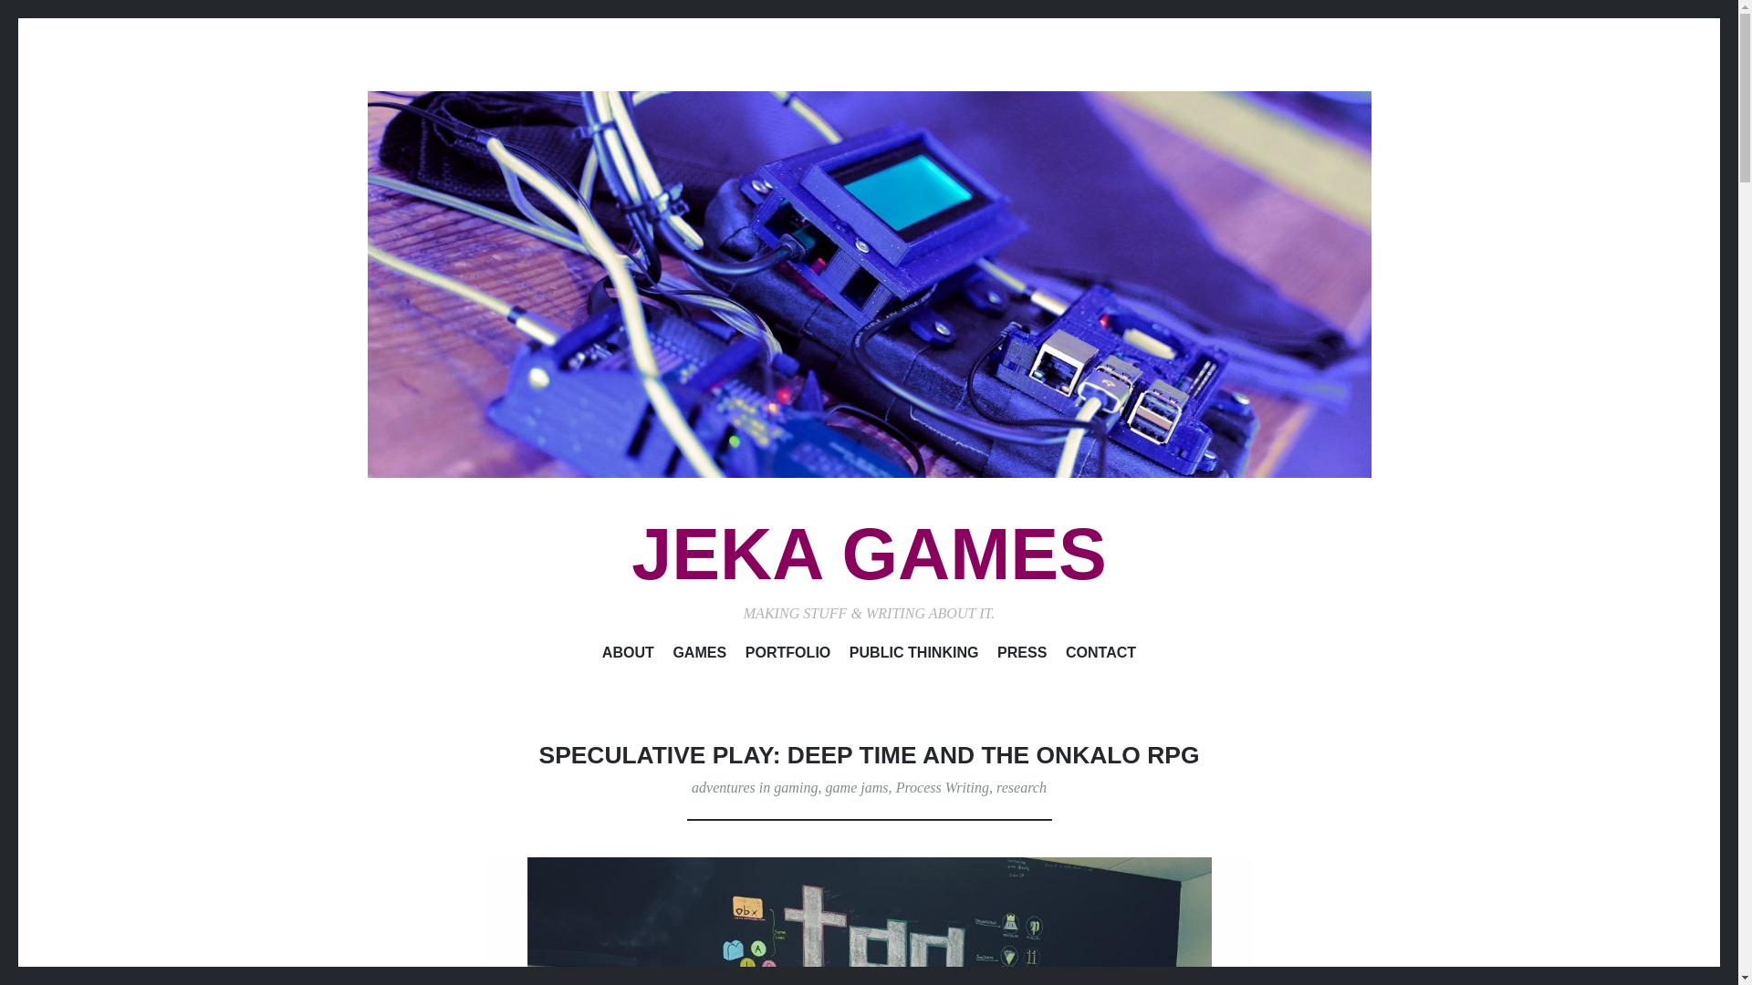 Image resolution: width=1752 pixels, height=985 pixels. Describe the element at coordinates (755, 787) in the screenshot. I see `adventures in gaming` at that location.